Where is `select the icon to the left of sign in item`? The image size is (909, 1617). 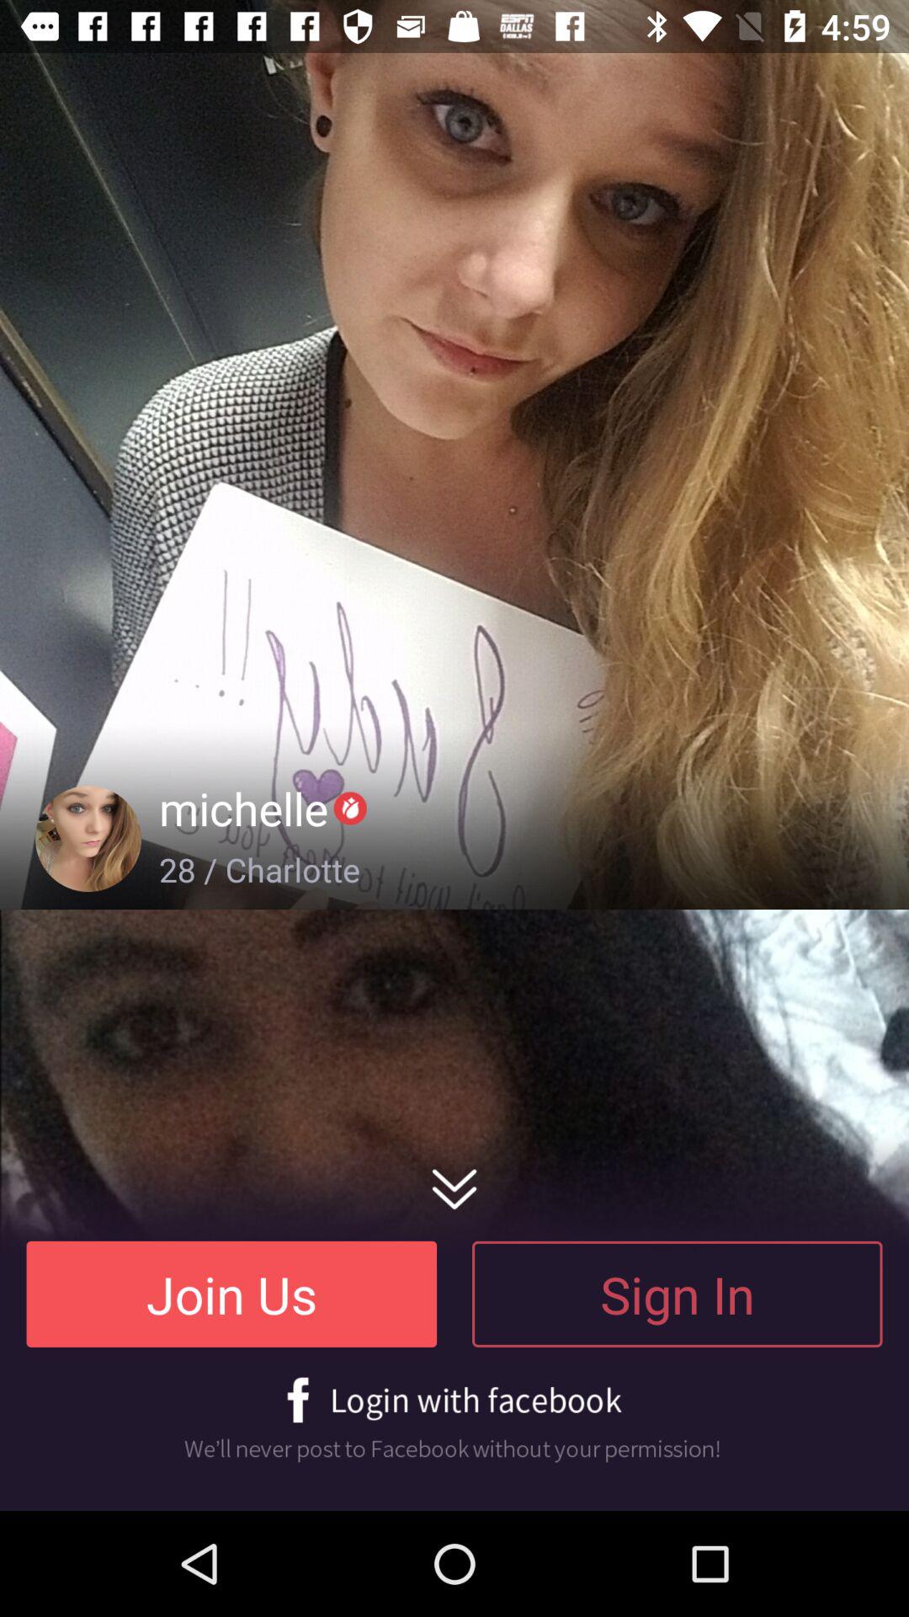
select the icon to the left of sign in item is located at coordinates (231, 1294).